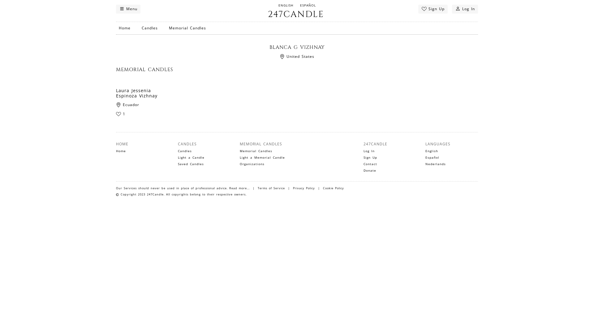 The width and height of the screenshot is (594, 334). What do you see at coordinates (124, 28) in the screenshot?
I see `Home` at bounding box center [124, 28].